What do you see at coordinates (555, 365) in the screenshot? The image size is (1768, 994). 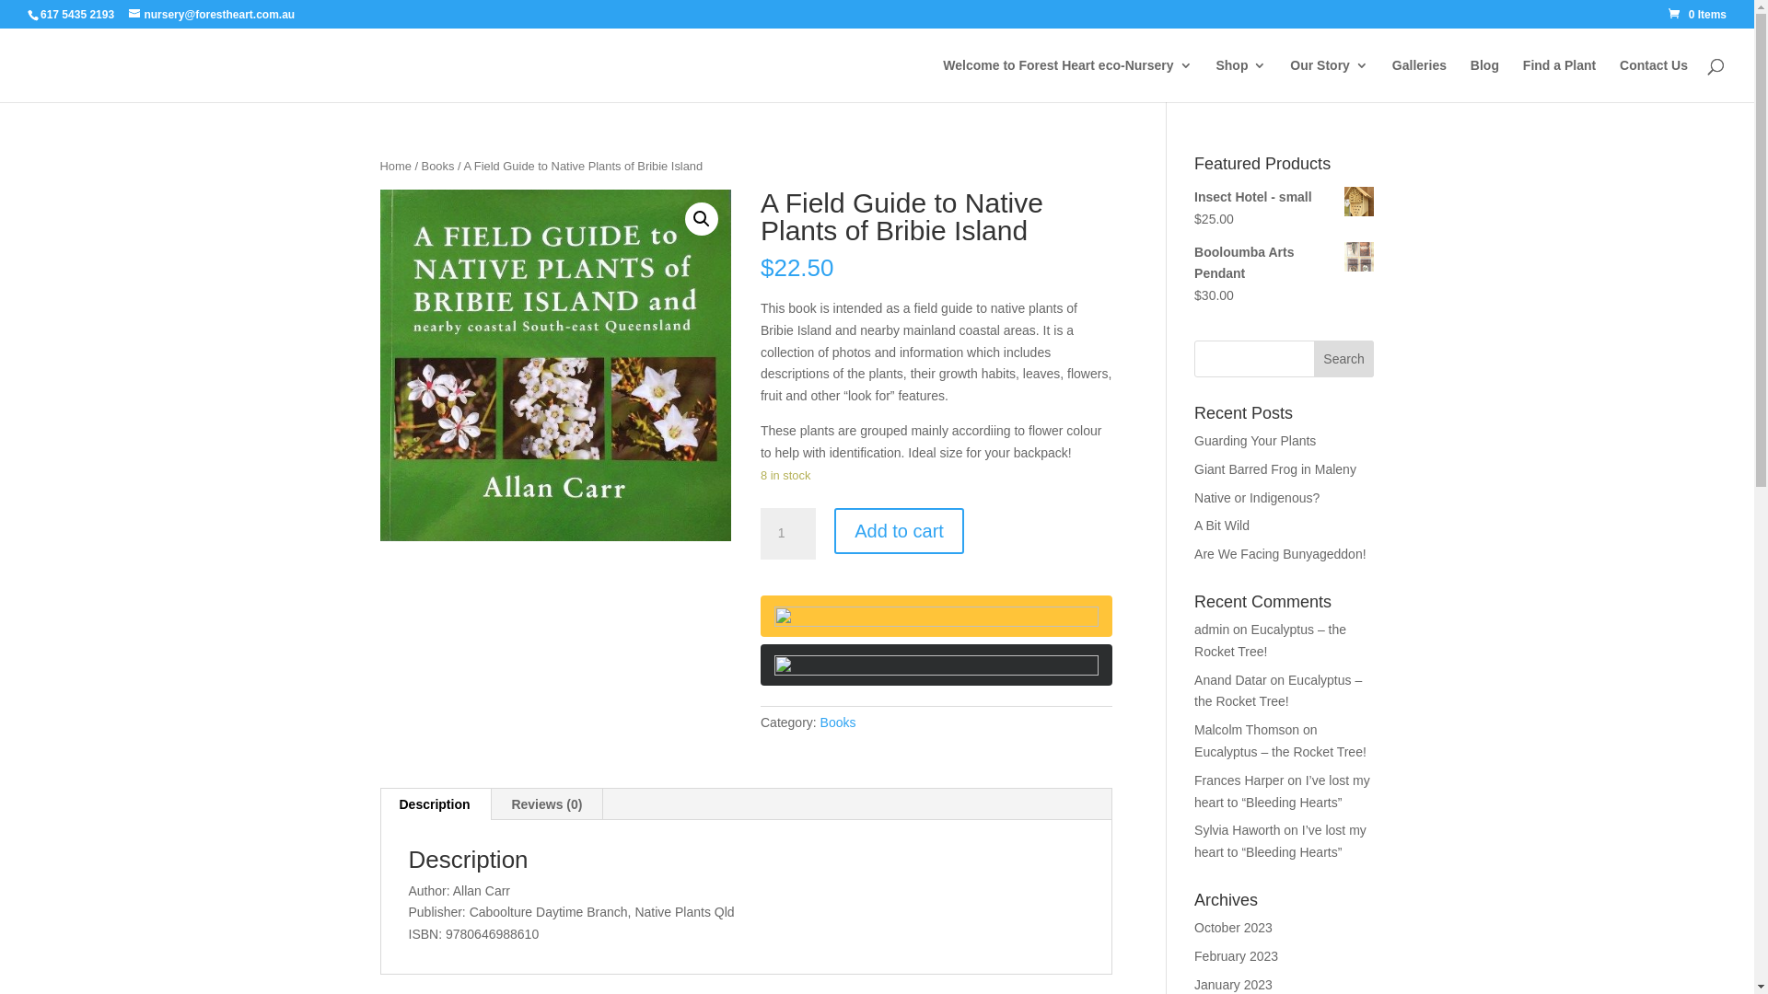 I see `allan.carr1` at bounding box center [555, 365].